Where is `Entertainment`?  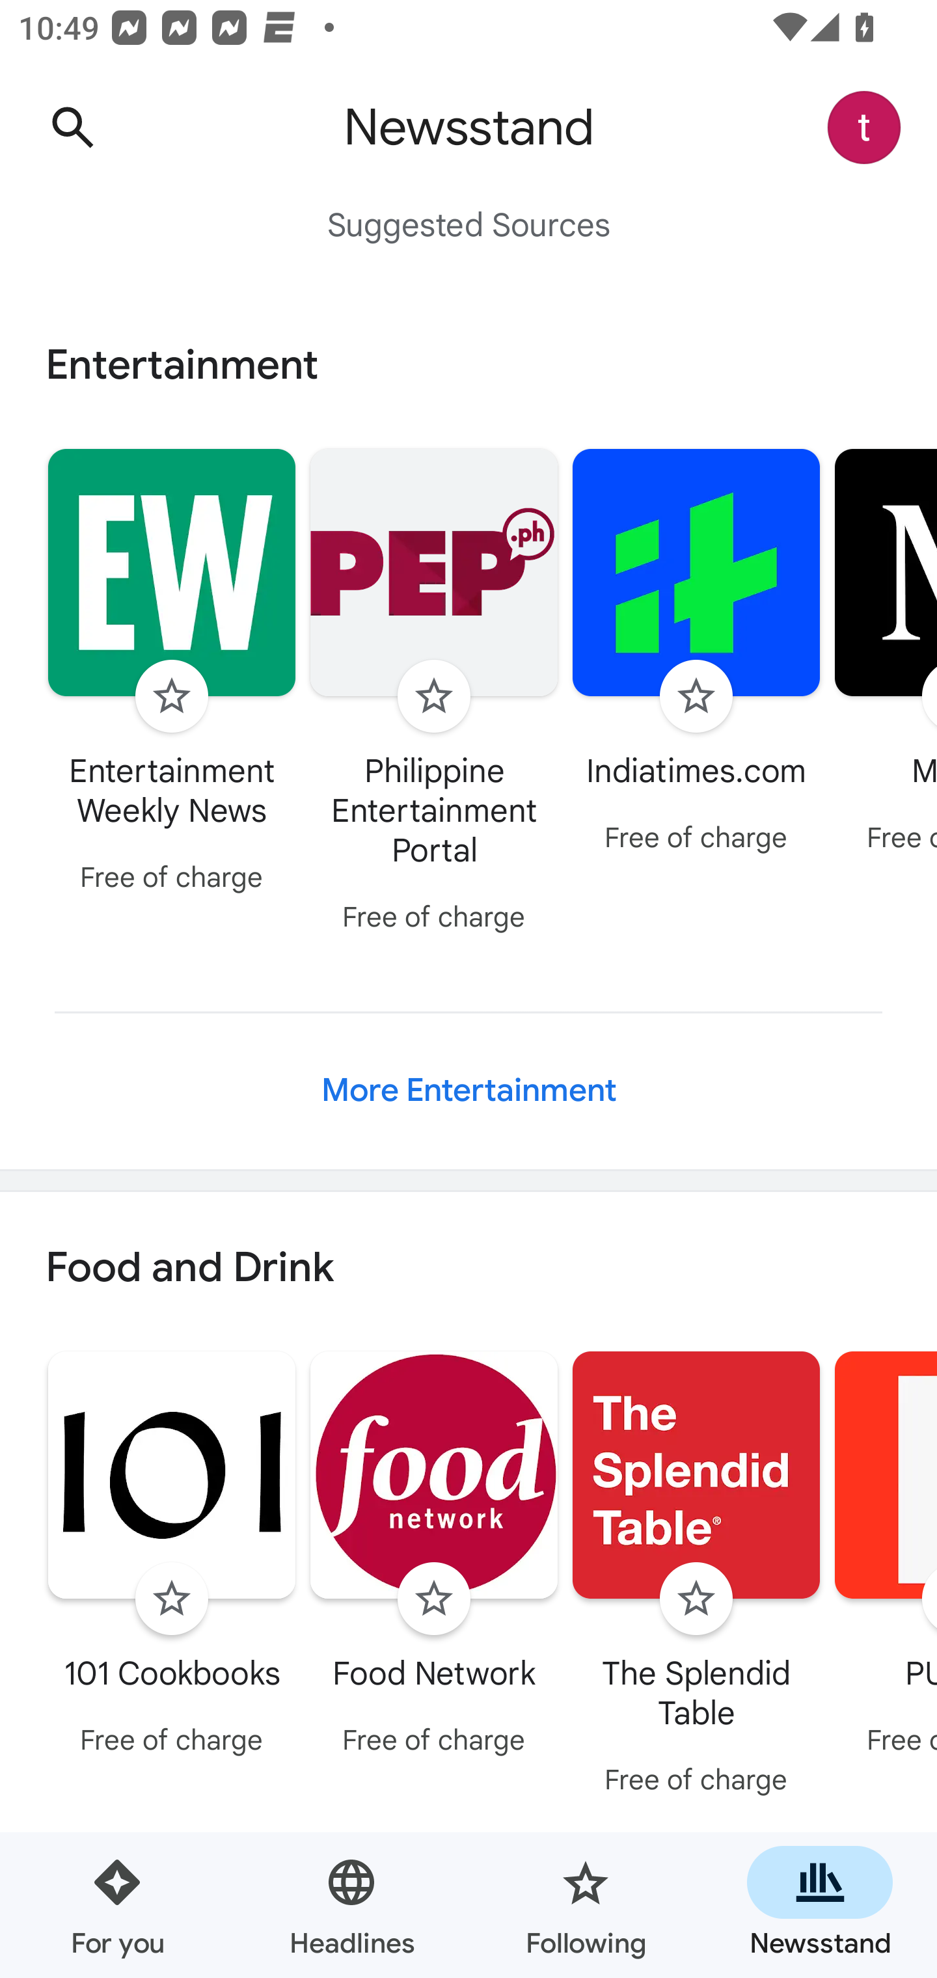
Entertainment is located at coordinates (468, 364).